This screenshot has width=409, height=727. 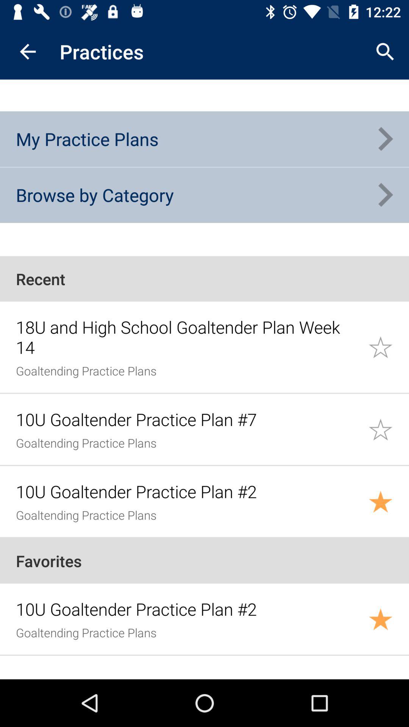 What do you see at coordinates (389, 619) in the screenshot?
I see `make plan a favorite` at bounding box center [389, 619].